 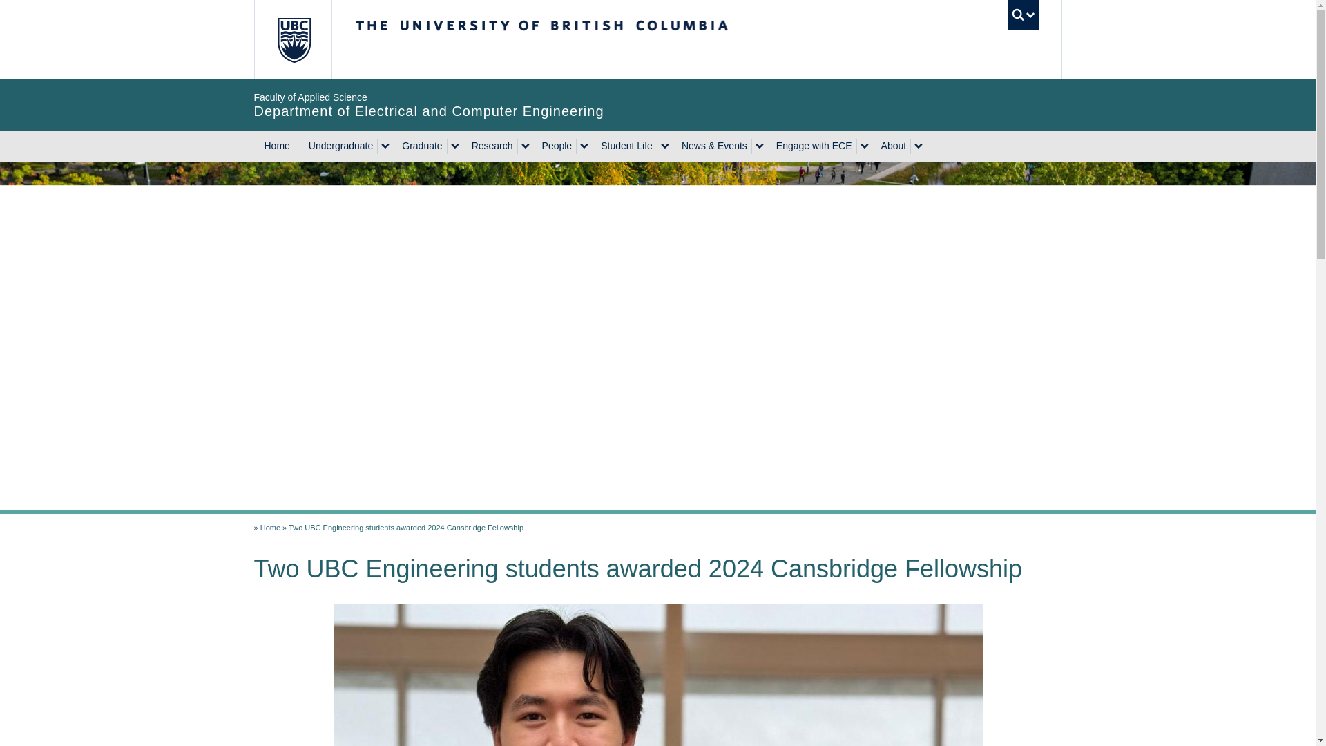 I want to click on The University of British Columbia, so click(x=294, y=39).